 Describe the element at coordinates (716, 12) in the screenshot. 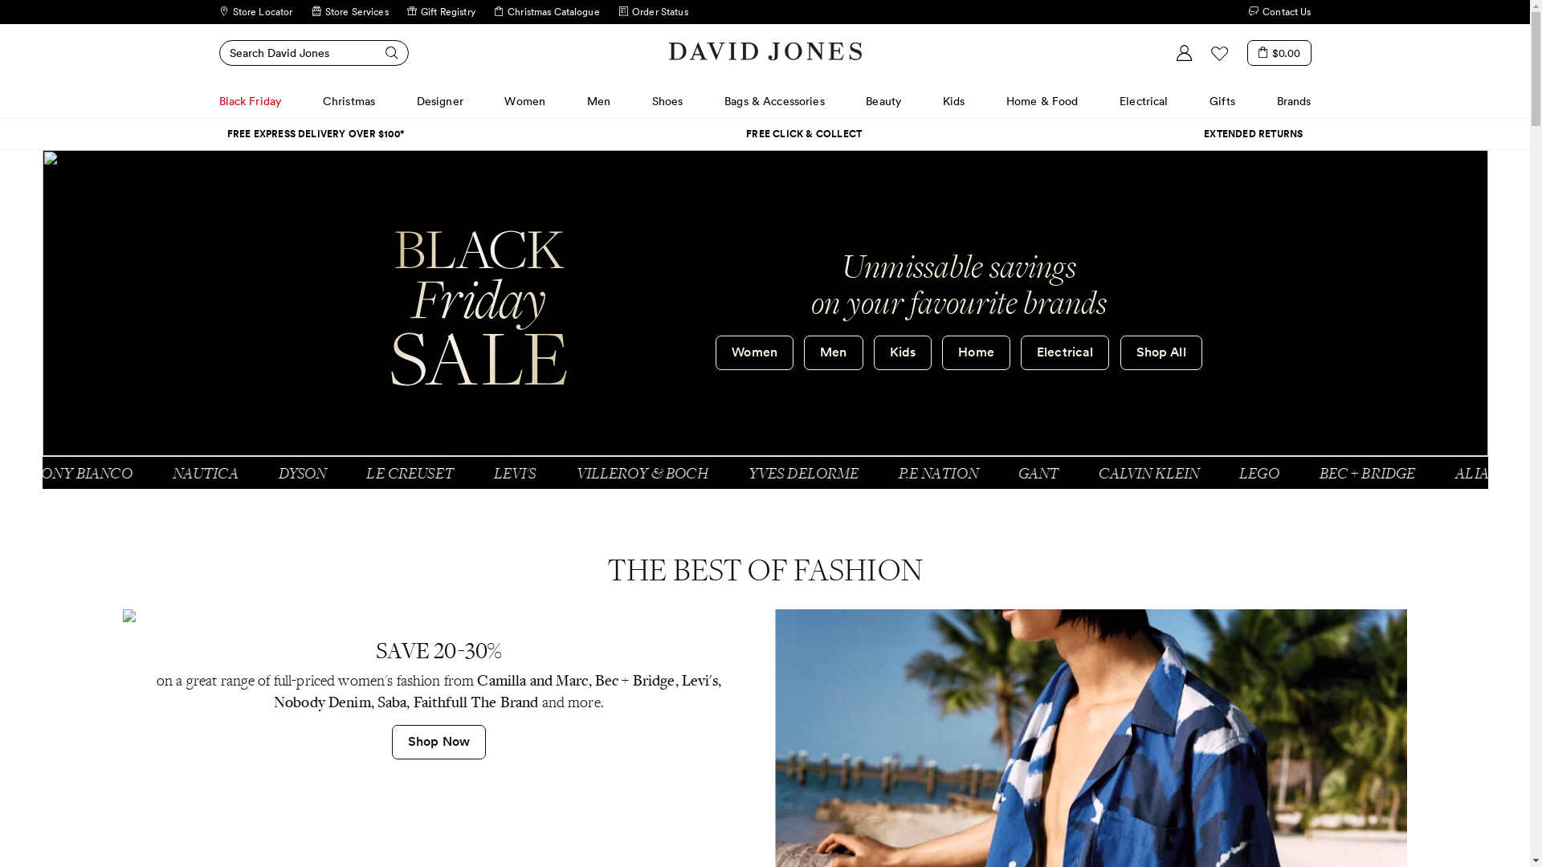

I see `        ` at that location.